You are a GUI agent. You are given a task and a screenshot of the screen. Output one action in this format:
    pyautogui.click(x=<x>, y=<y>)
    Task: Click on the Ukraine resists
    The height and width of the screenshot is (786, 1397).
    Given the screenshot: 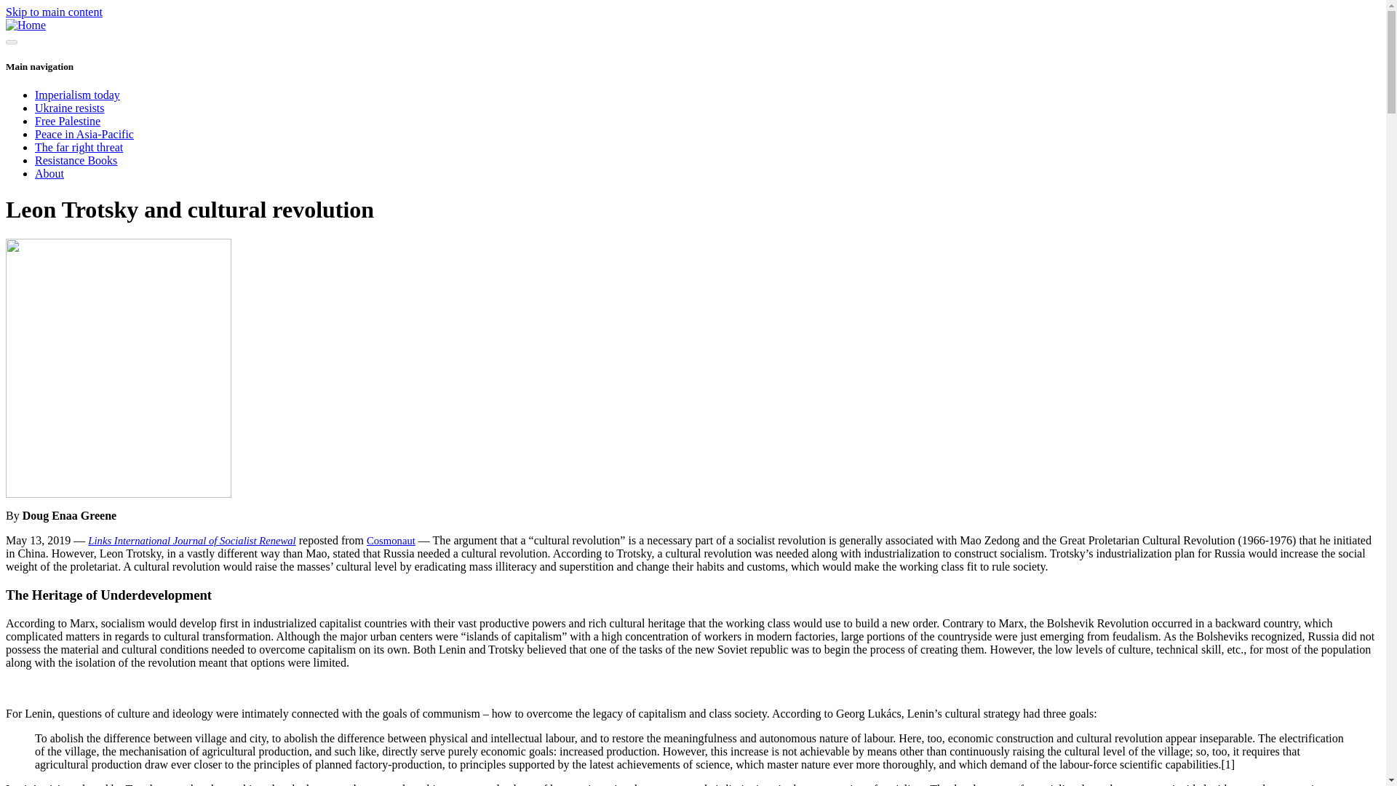 What is the action you would take?
    pyautogui.click(x=70, y=108)
    